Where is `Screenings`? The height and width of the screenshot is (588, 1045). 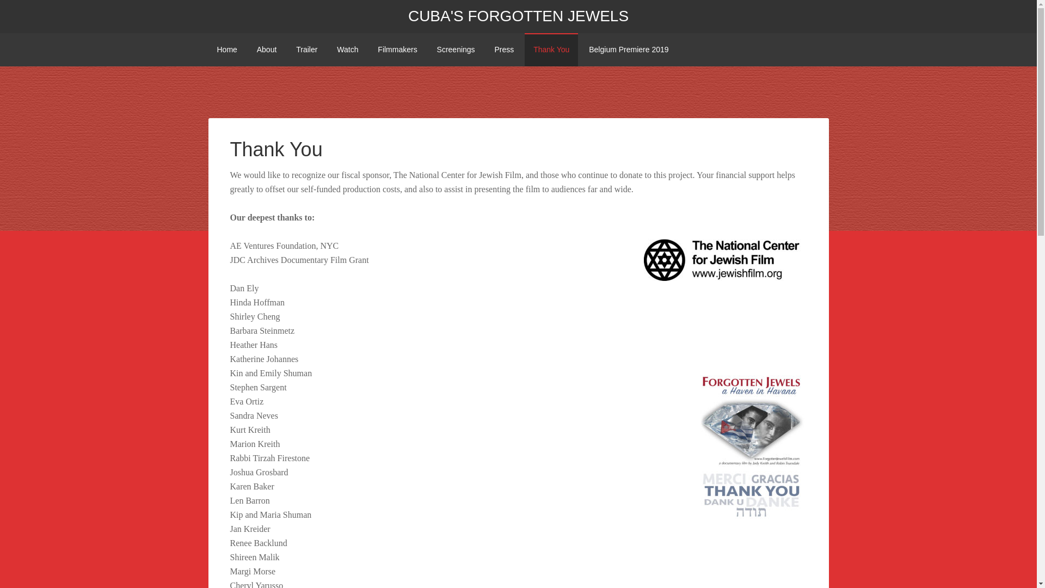
Screenings is located at coordinates (456, 50).